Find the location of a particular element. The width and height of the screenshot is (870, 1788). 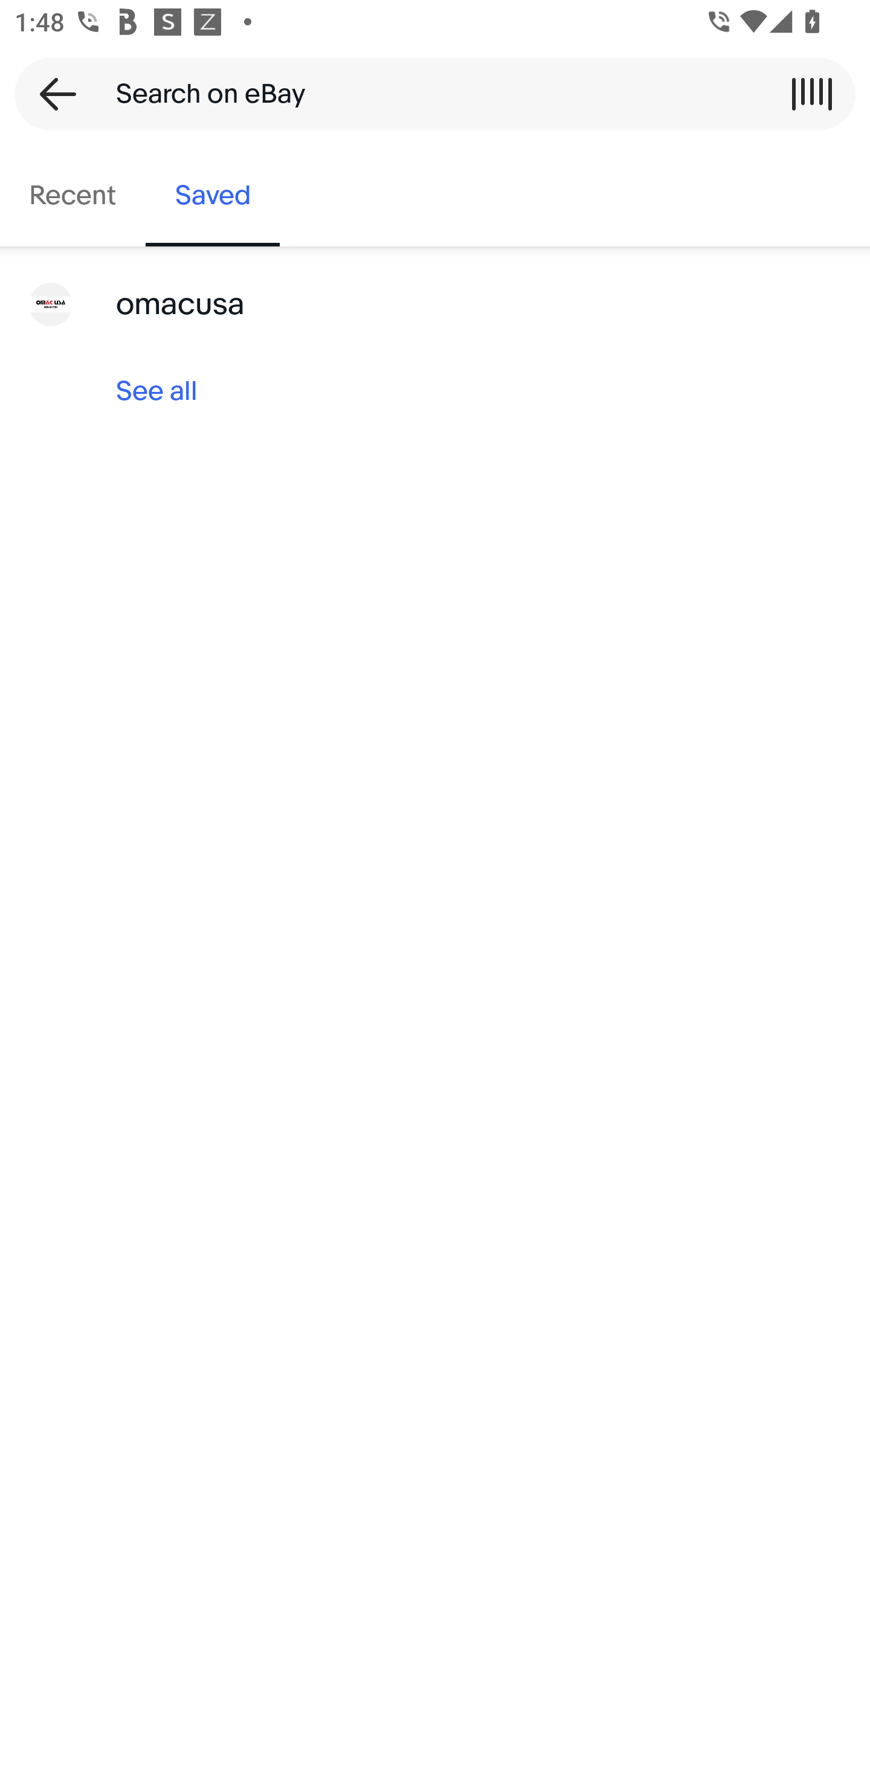

Scan a barcode is located at coordinates (811, 94).